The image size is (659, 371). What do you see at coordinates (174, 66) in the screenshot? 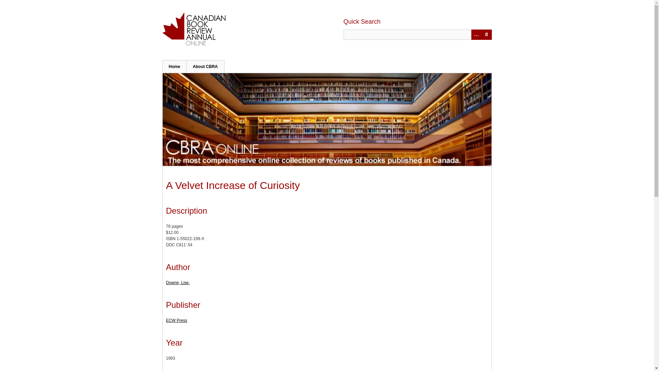
I see `Home` at bounding box center [174, 66].